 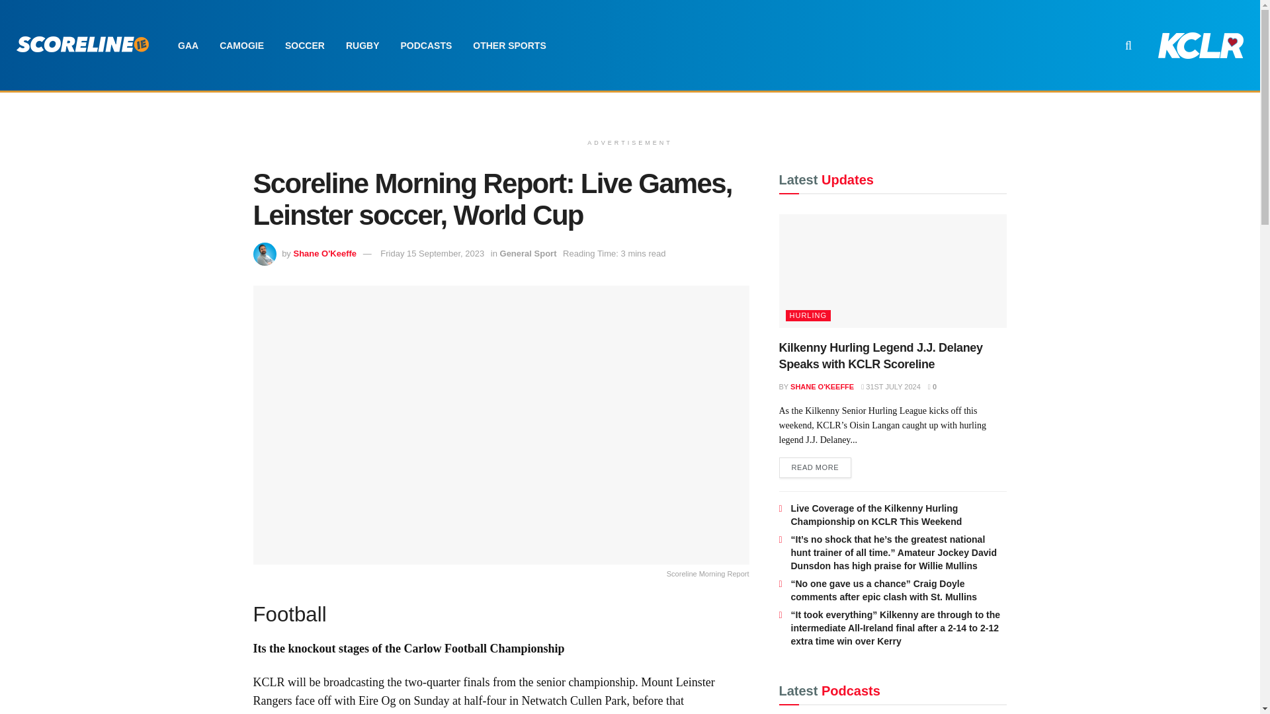 What do you see at coordinates (426, 45) in the screenshot?
I see `PODCASTS` at bounding box center [426, 45].